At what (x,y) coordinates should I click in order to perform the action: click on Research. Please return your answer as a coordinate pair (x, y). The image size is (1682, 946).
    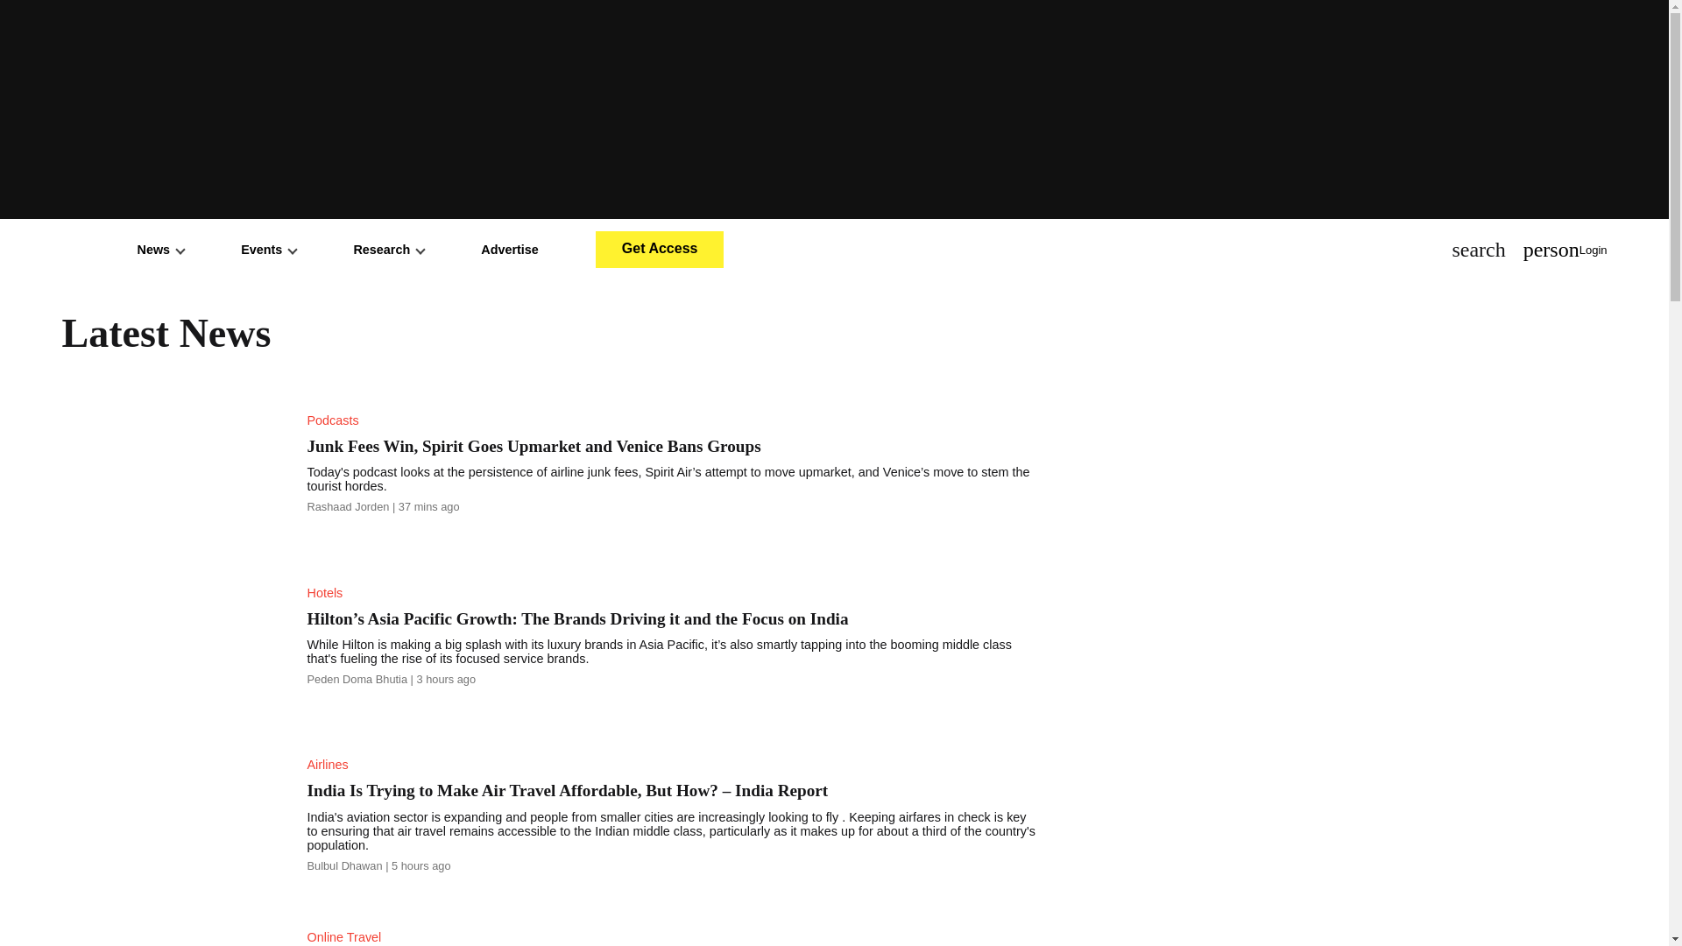
    Looking at the image, I should click on (388, 249).